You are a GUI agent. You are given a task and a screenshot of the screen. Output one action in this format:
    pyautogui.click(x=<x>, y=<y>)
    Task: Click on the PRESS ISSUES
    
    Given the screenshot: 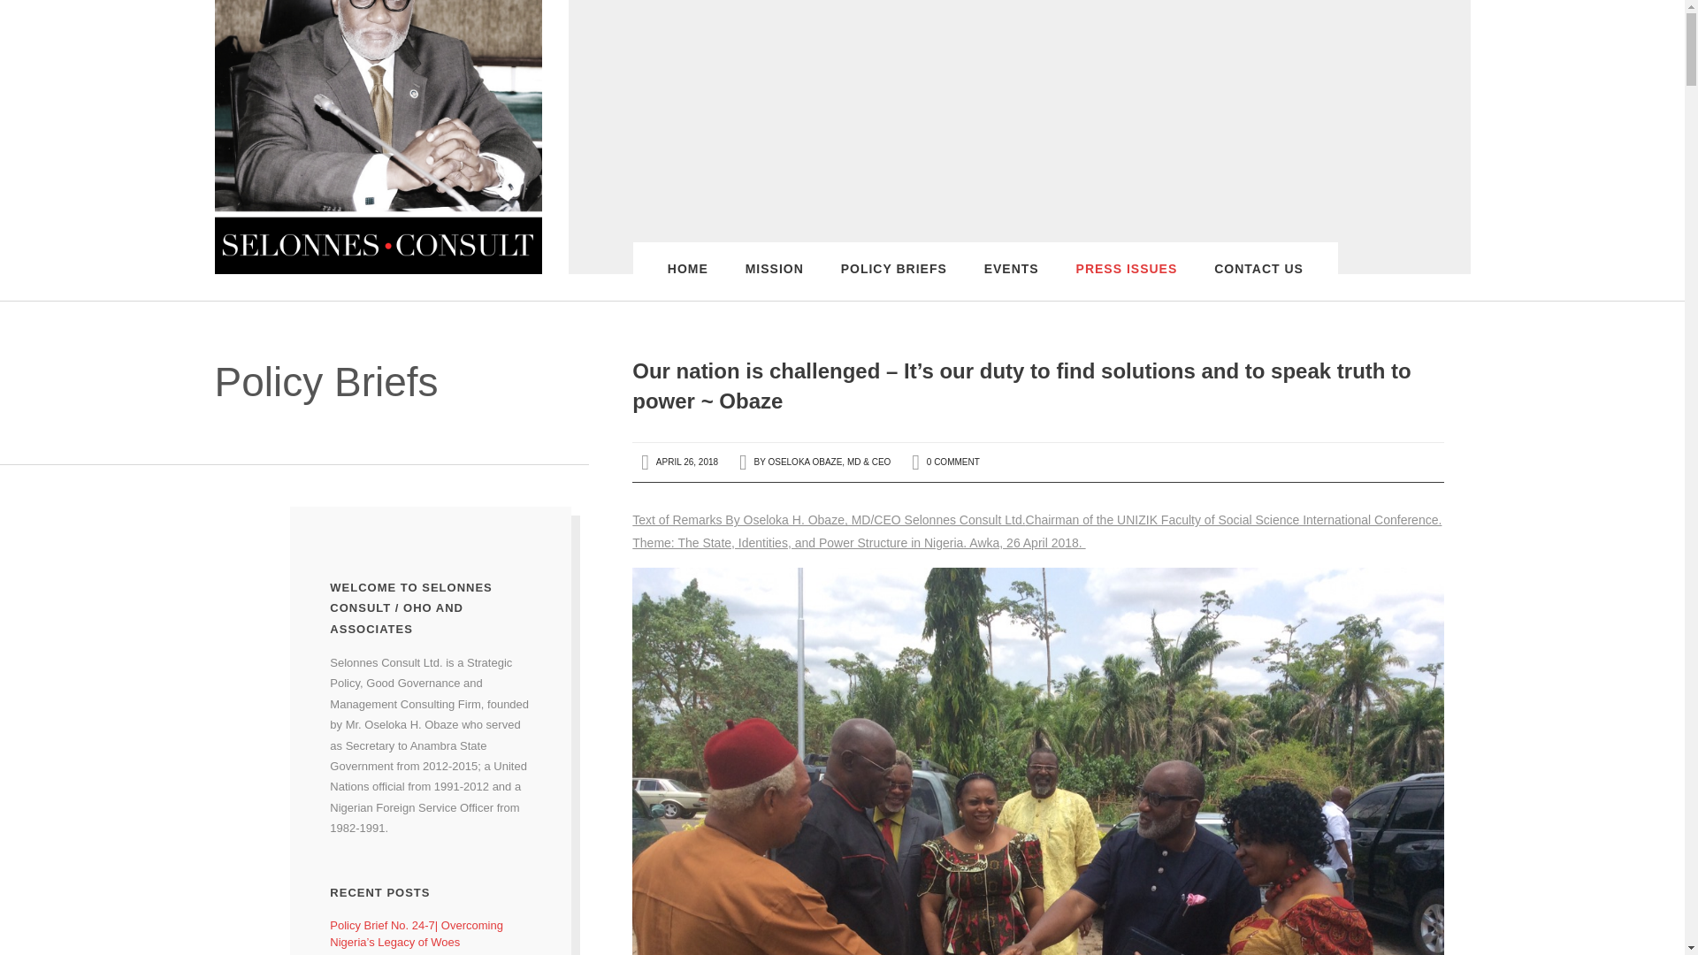 What is the action you would take?
    pyautogui.click(x=1127, y=282)
    